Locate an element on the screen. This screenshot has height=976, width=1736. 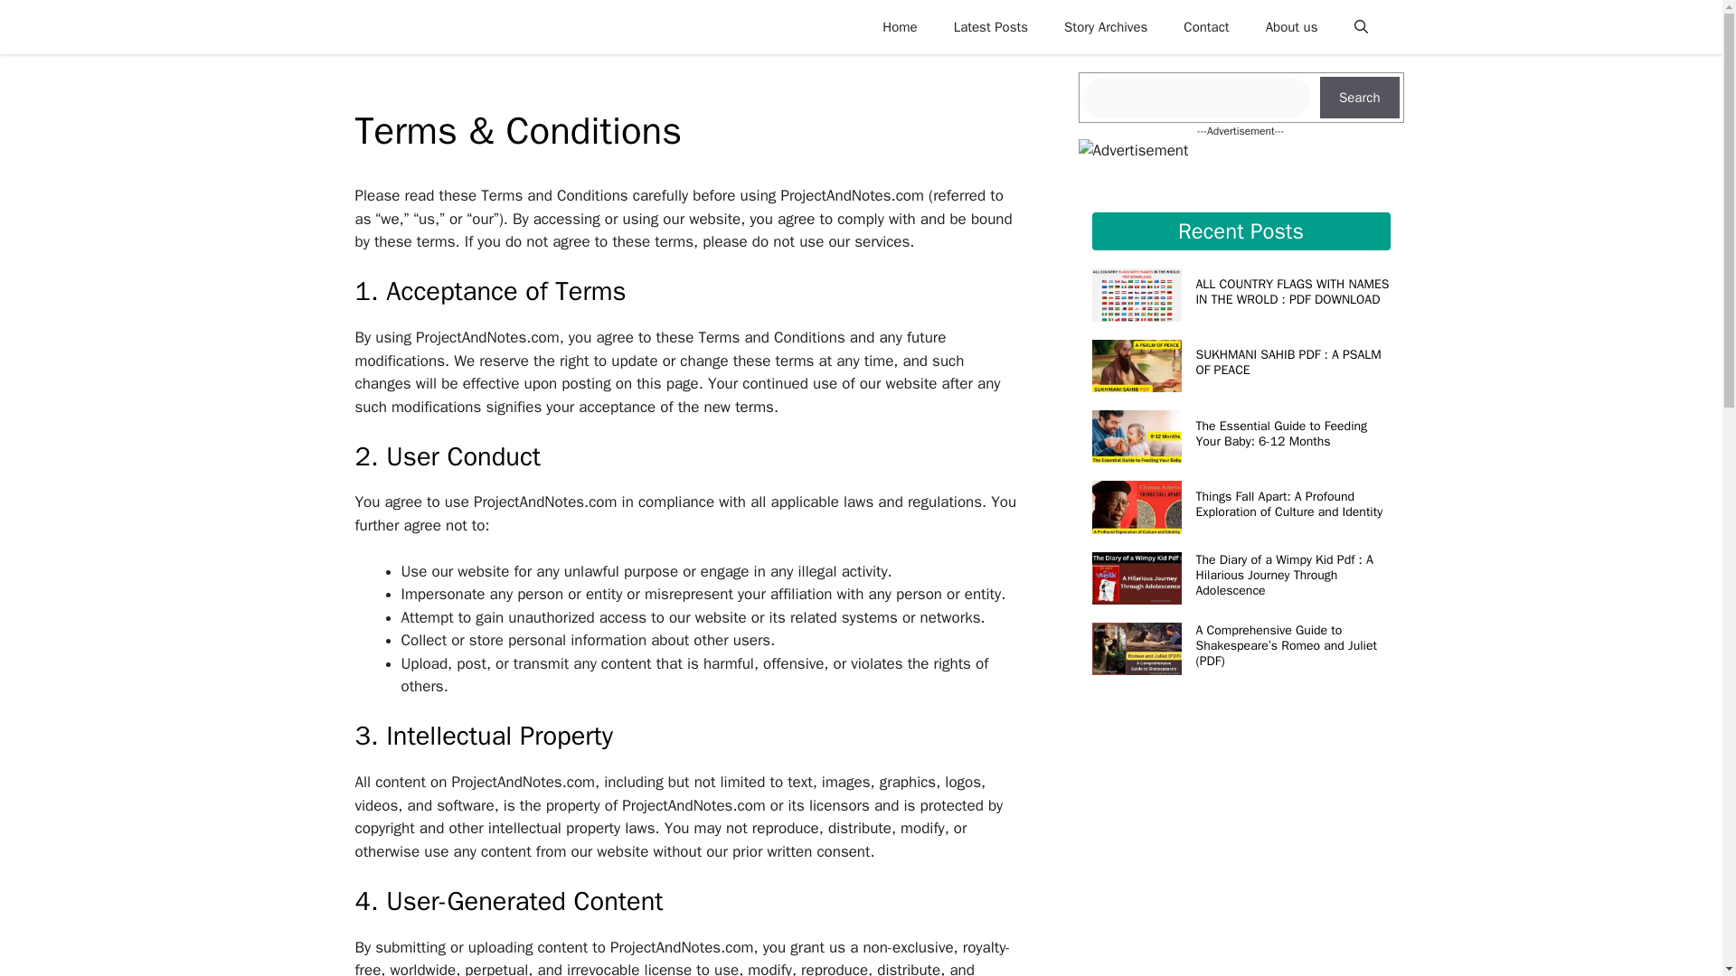
Latest Posts is located at coordinates (991, 27).